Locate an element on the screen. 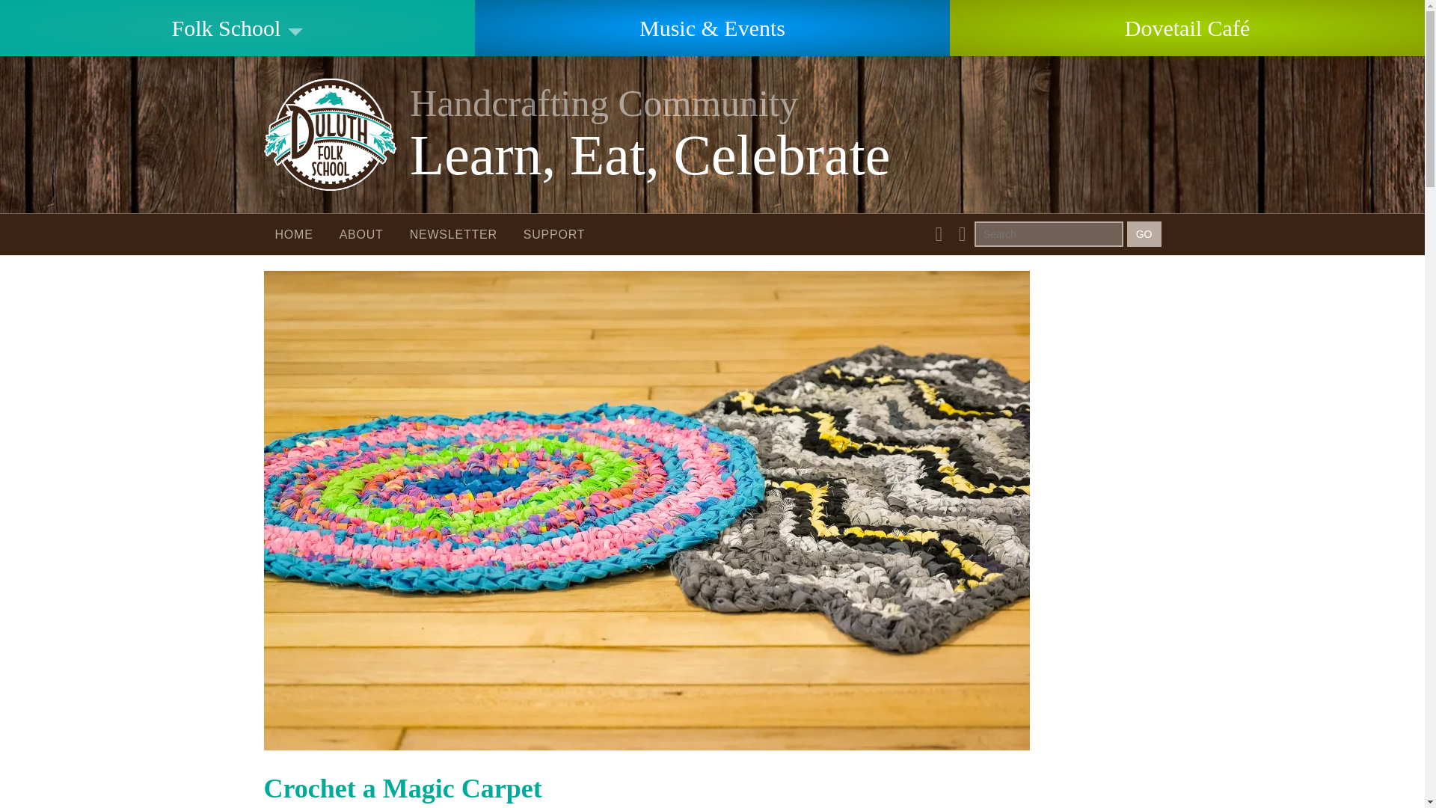 The height and width of the screenshot is (808, 1436). Crochet a Magic Carpet is located at coordinates (646, 739).